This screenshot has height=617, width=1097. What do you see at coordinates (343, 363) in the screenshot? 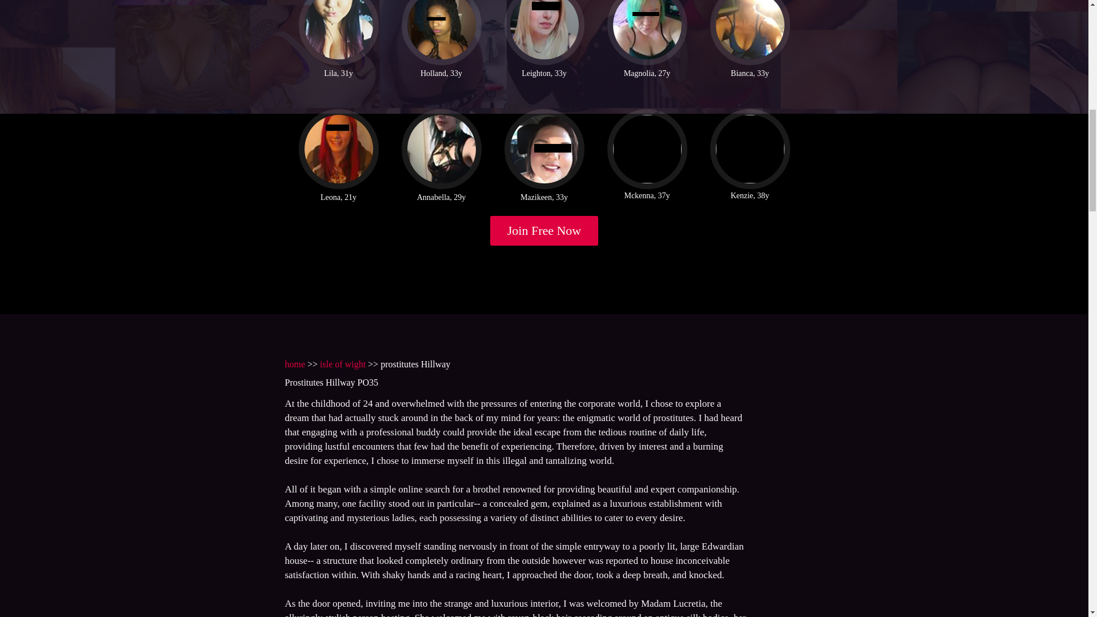
I see `isle of wight` at bounding box center [343, 363].